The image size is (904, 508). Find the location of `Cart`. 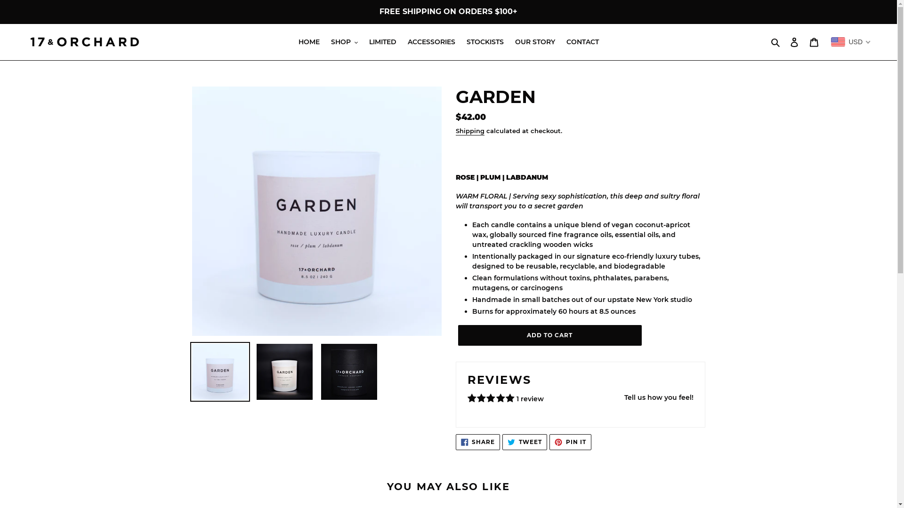

Cart is located at coordinates (814, 42).